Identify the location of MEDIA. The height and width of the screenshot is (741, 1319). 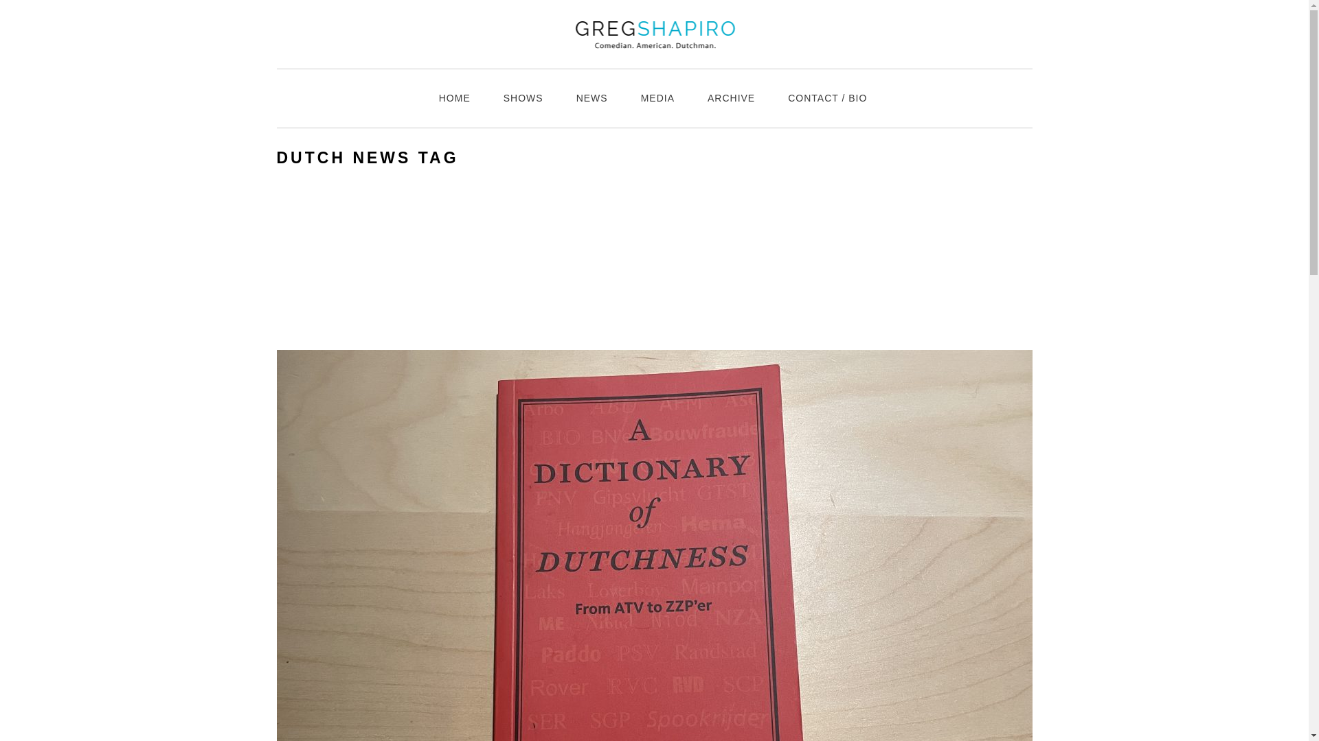
(657, 98).